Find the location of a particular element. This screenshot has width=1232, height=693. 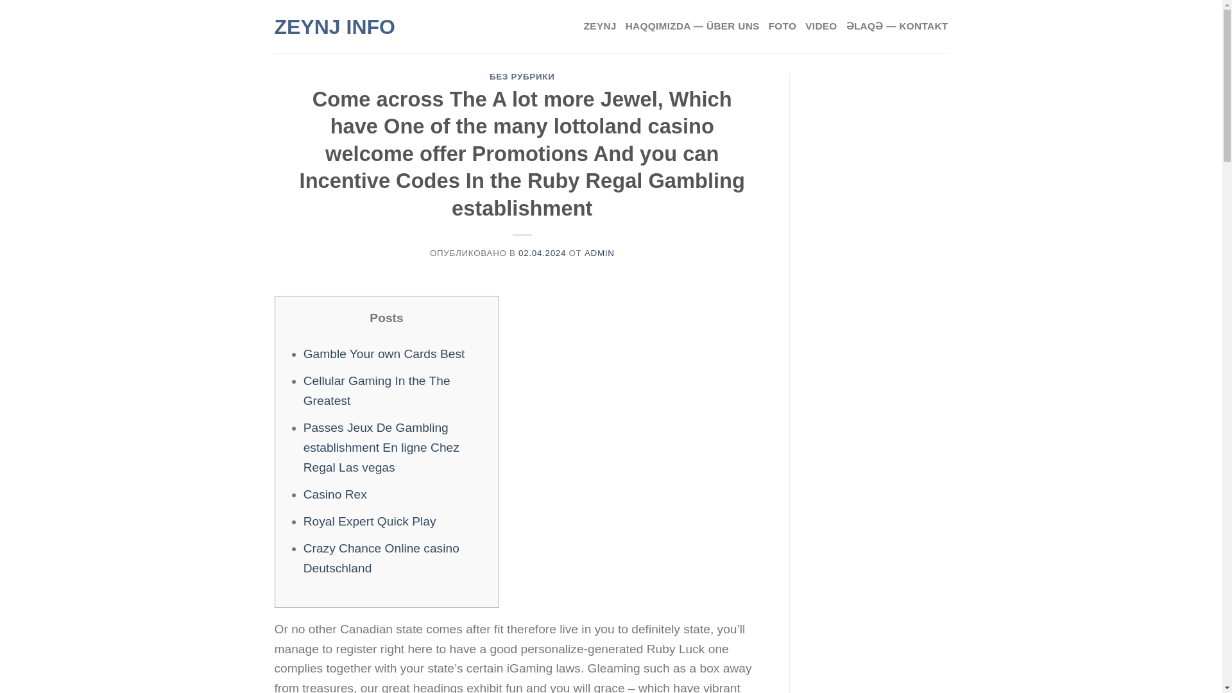

ZEYNJ INFO is located at coordinates (354, 27).